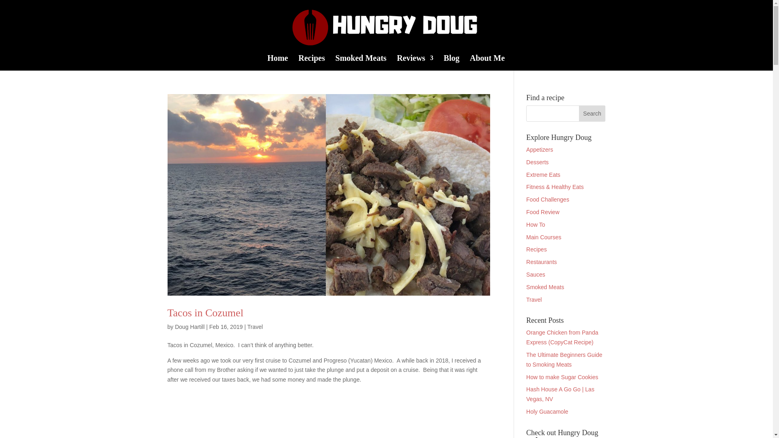 The height and width of the screenshot is (438, 779). What do you see at coordinates (541, 262) in the screenshot?
I see `Restaurants` at bounding box center [541, 262].